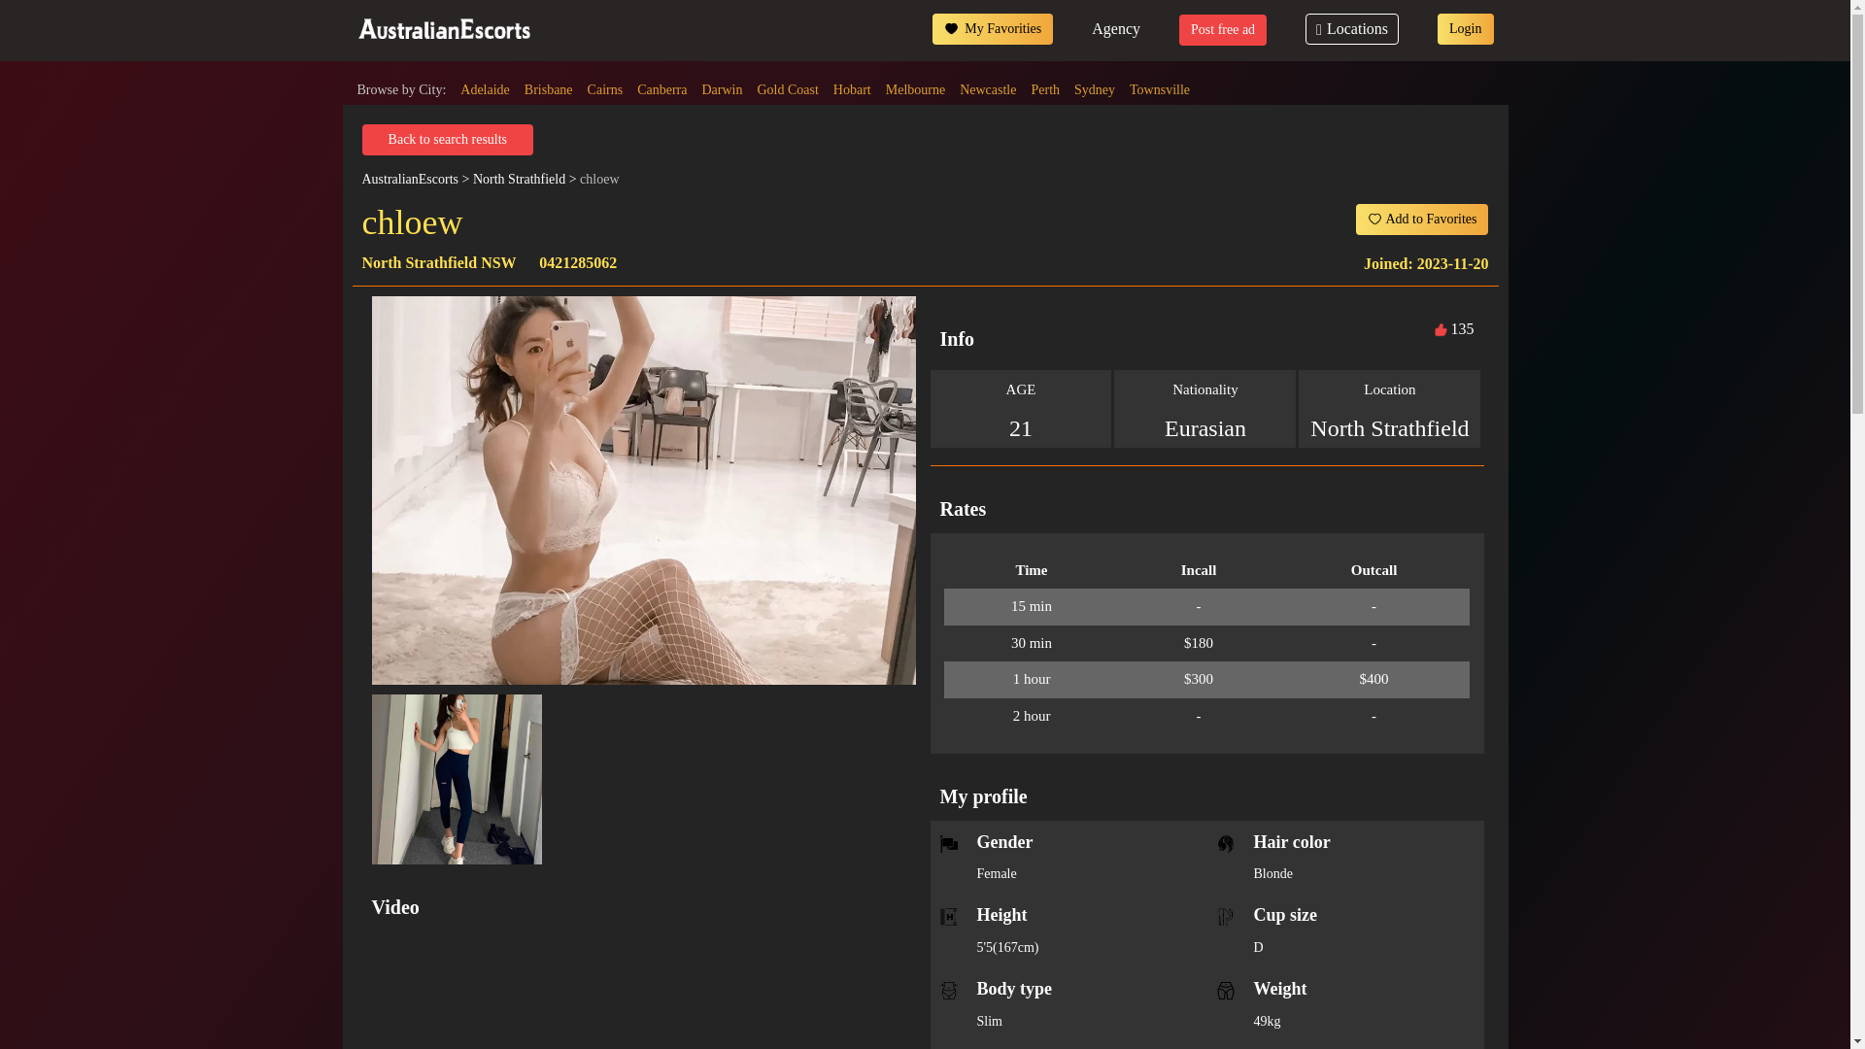 This screenshot has width=1865, height=1049. What do you see at coordinates (1222, 29) in the screenshot?
I see `Post free ad` at bounding box center [1222, 29].